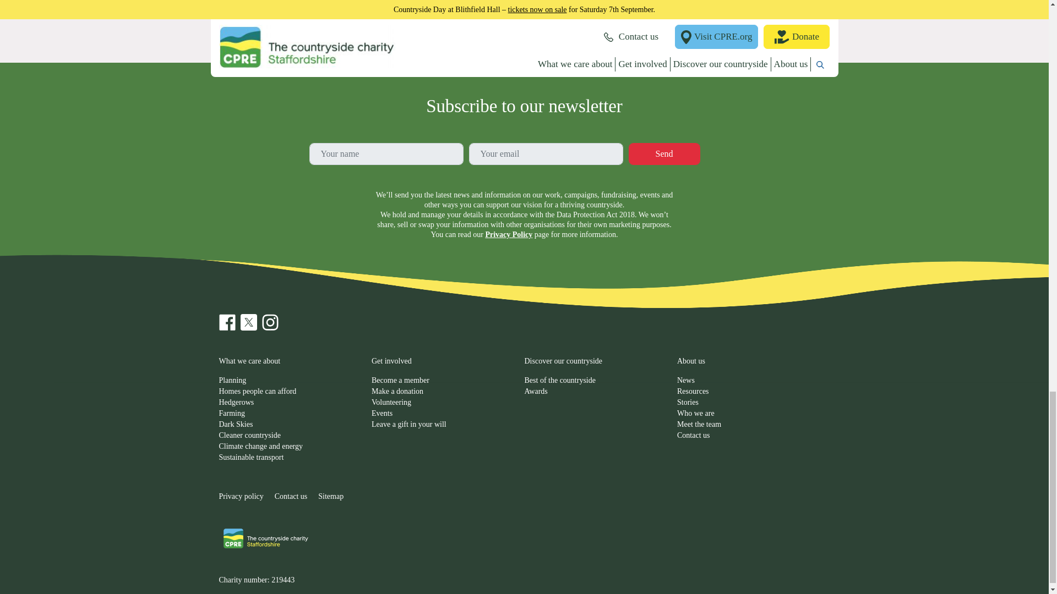  Describe the element at coordinates (445, 12) in the screenshot. I see `Star Count 2023` at that location.